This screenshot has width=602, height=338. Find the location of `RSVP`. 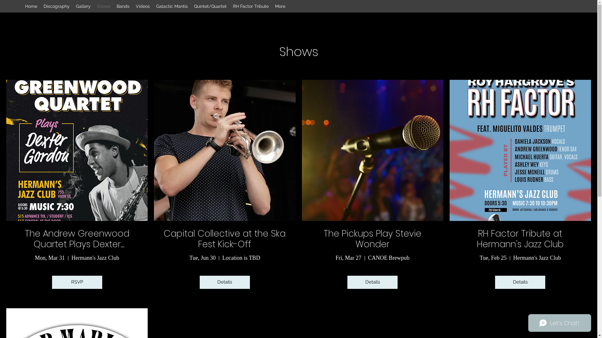

RSVP is located at coordinates (77, 282).